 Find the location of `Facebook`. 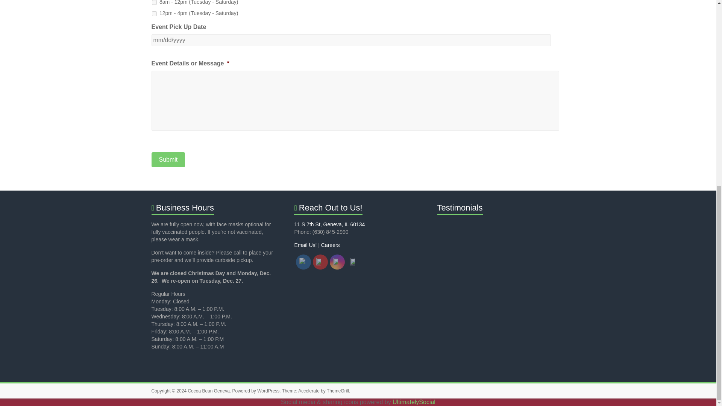

Facebook is located at coordinates (303, 262).